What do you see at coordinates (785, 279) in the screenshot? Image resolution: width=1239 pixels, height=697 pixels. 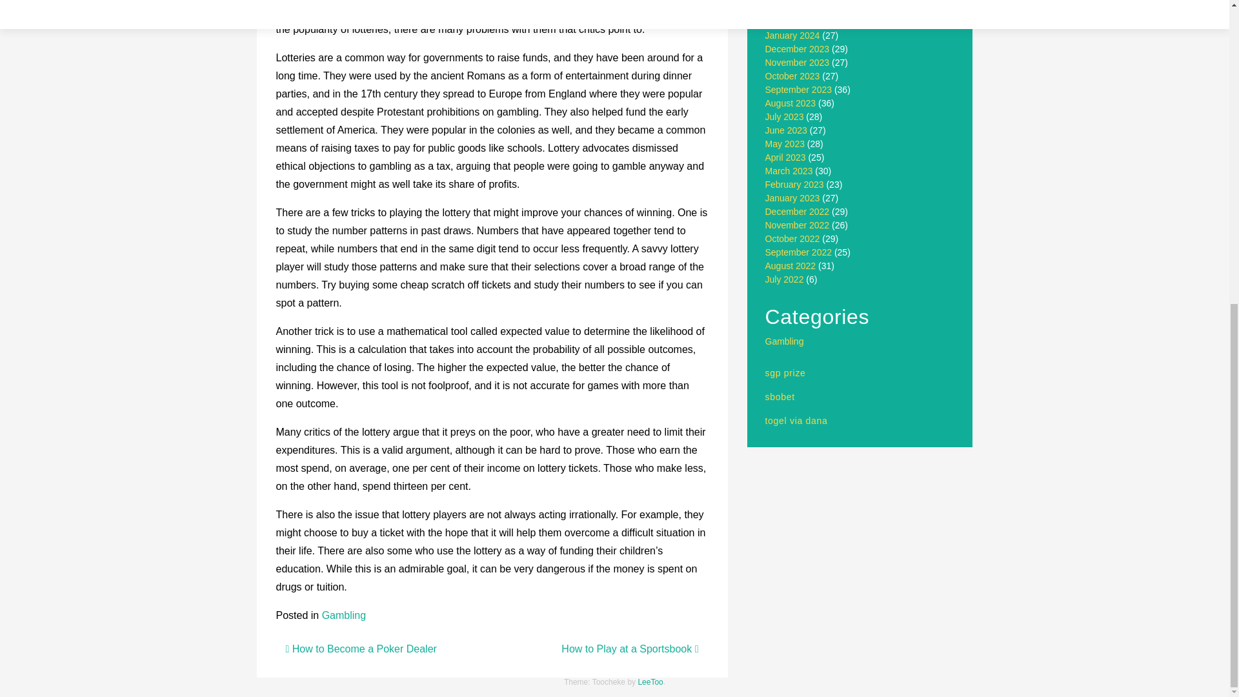 I see `July 2022` at bounding box center [785, 279].